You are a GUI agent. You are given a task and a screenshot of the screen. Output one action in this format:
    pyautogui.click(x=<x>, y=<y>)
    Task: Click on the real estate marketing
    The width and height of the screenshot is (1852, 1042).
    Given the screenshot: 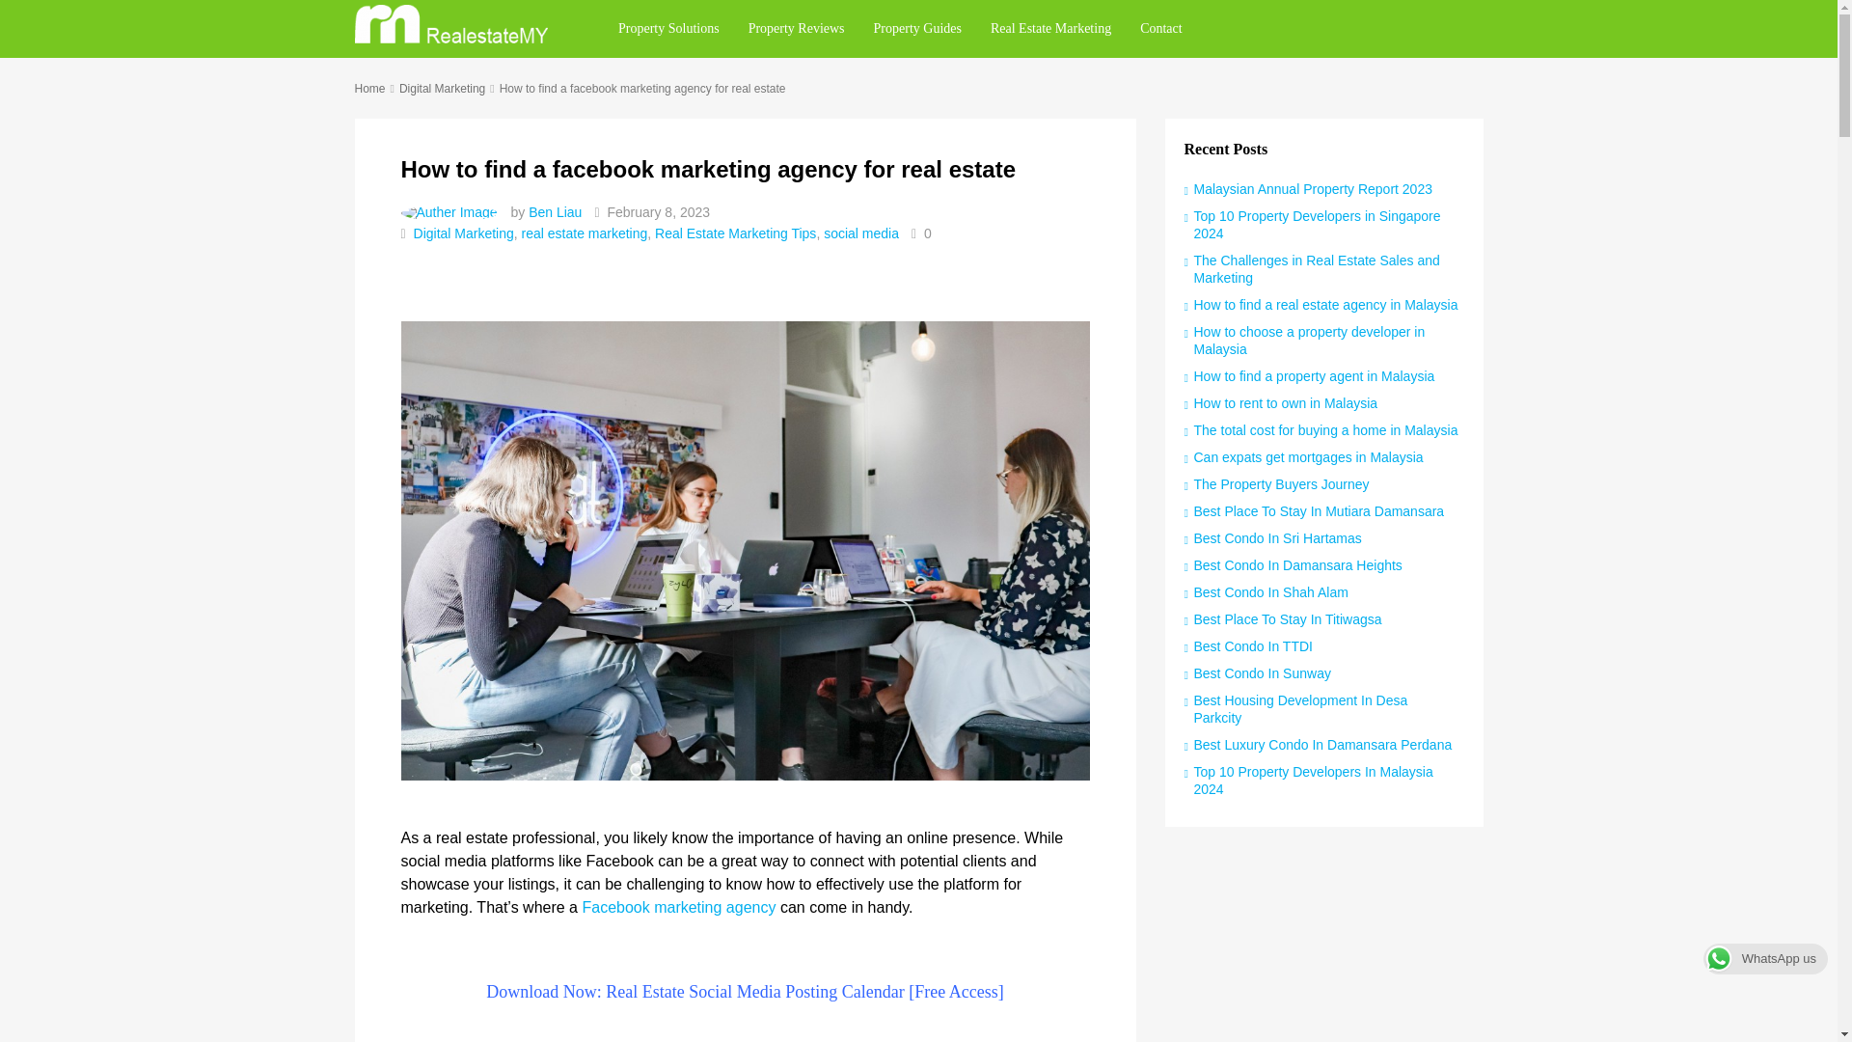 What is the action you would take?
    pyautogui.click(x=585, y=233)
    